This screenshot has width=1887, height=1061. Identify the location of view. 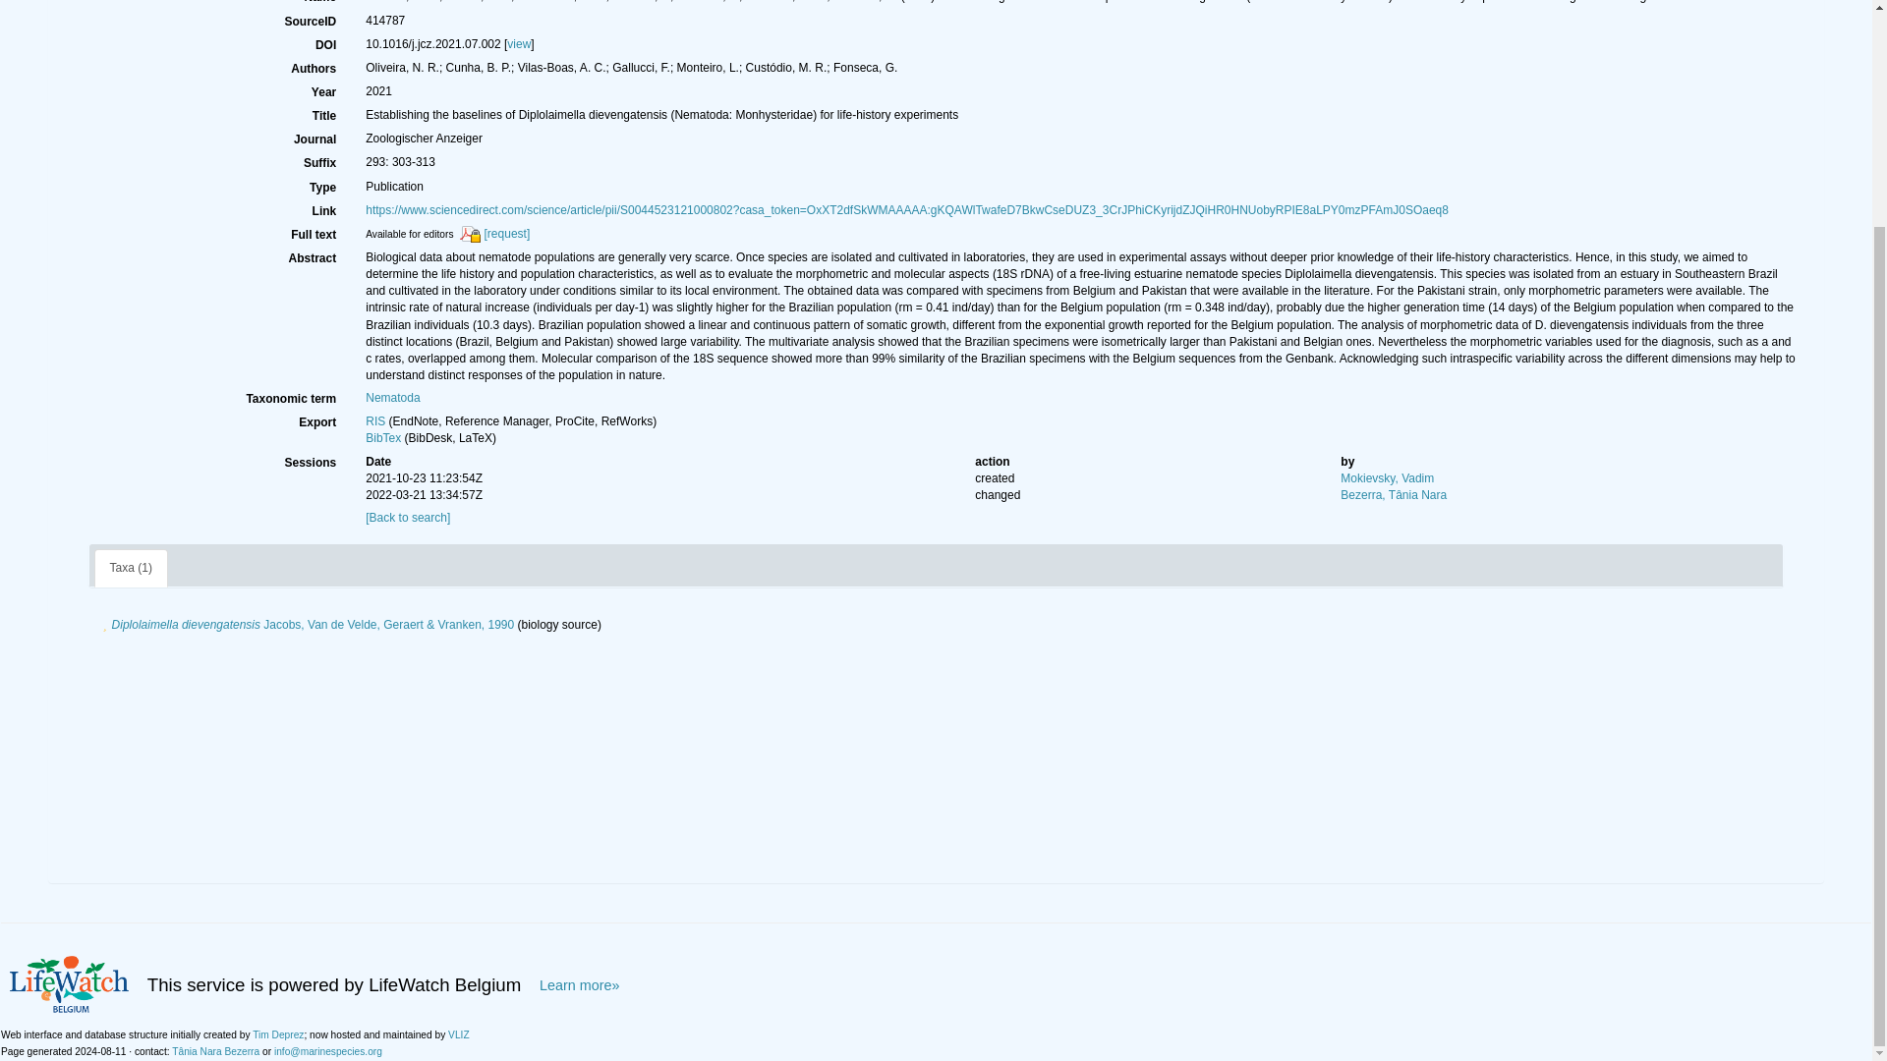
(519, 43).